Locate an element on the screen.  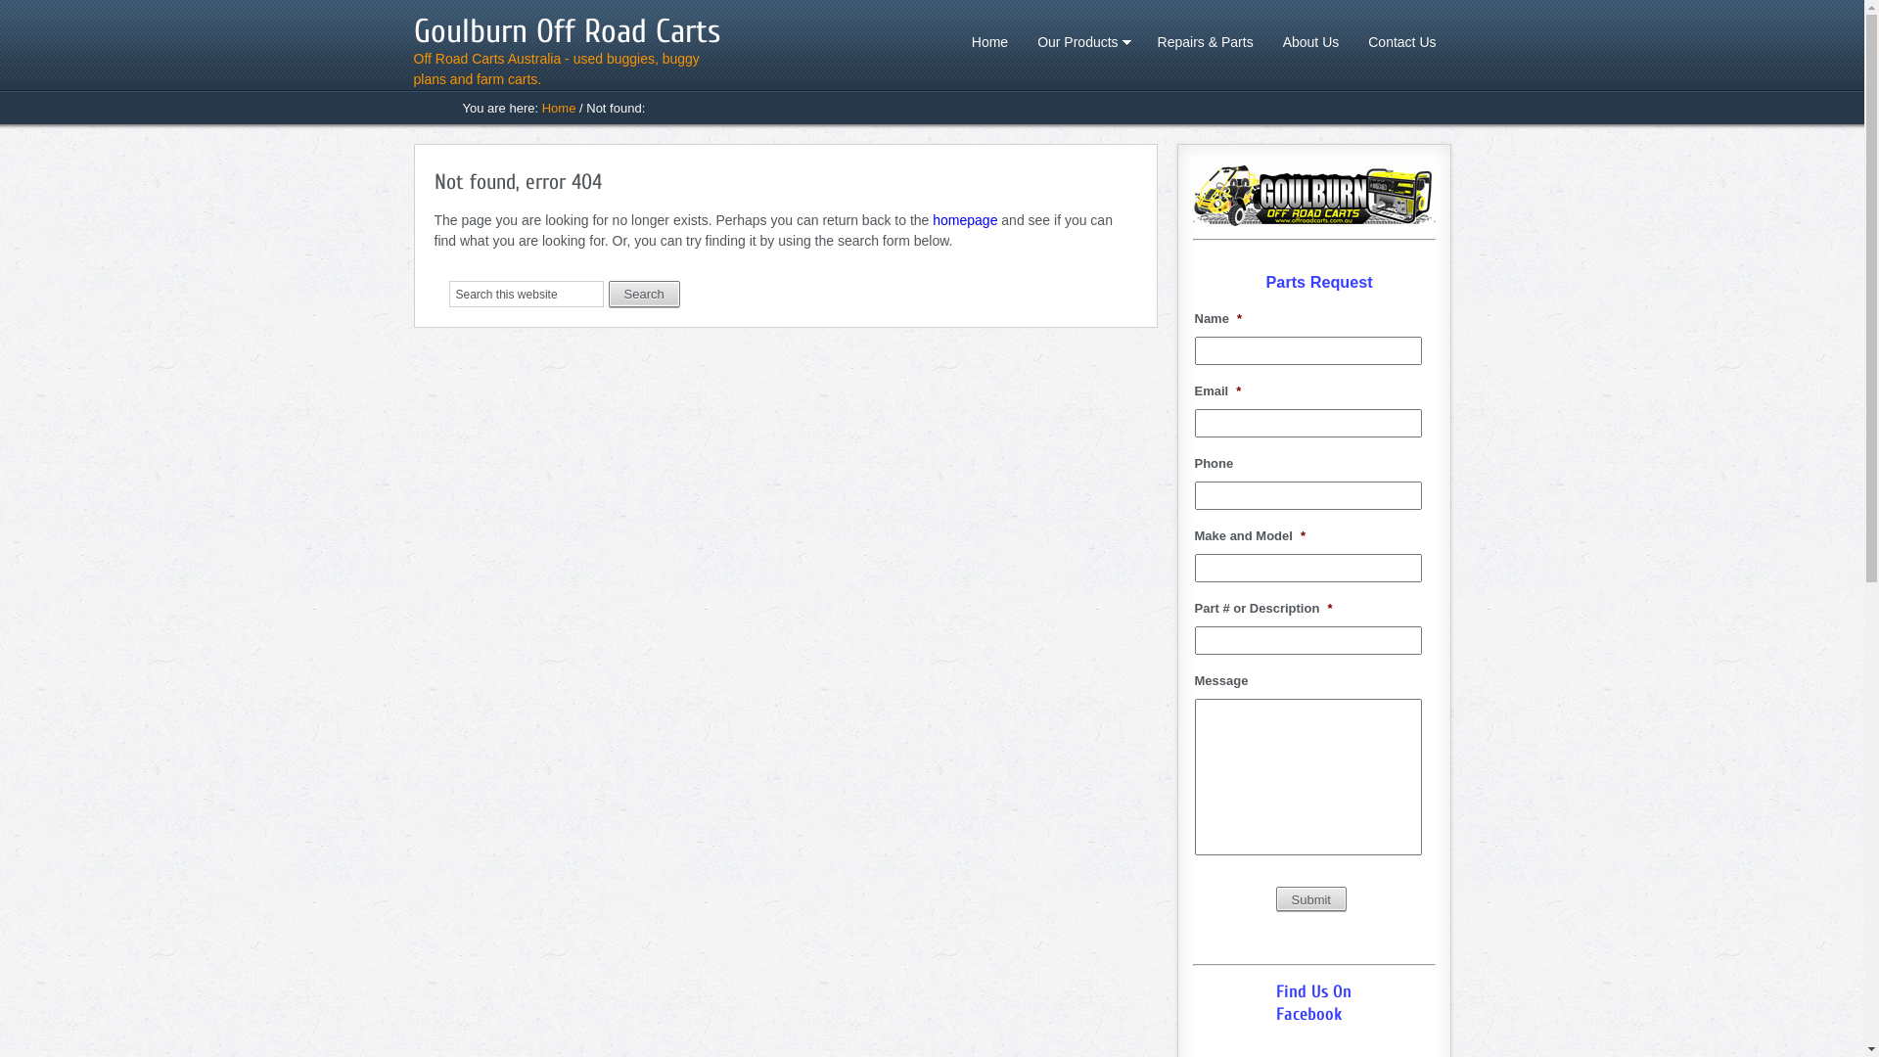
homepage is located at coordinates (965, 219).